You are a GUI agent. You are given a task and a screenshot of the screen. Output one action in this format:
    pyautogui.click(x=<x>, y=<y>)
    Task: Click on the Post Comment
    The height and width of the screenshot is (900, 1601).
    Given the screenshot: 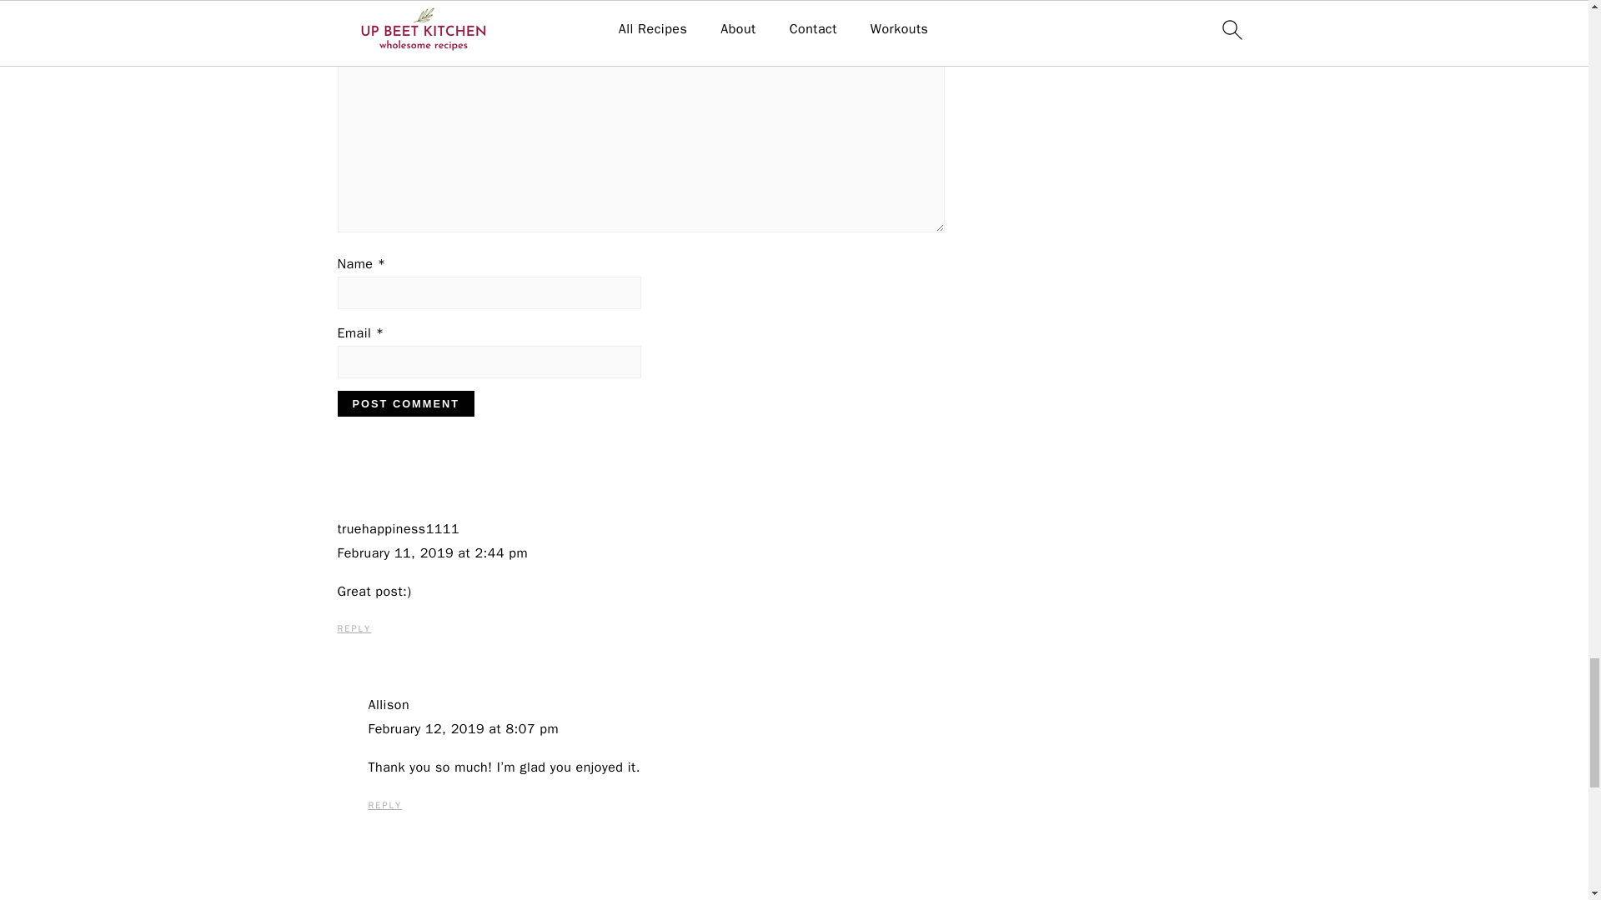 What is the action you would take?
    pyautogui.click(x=405, y=403)
    